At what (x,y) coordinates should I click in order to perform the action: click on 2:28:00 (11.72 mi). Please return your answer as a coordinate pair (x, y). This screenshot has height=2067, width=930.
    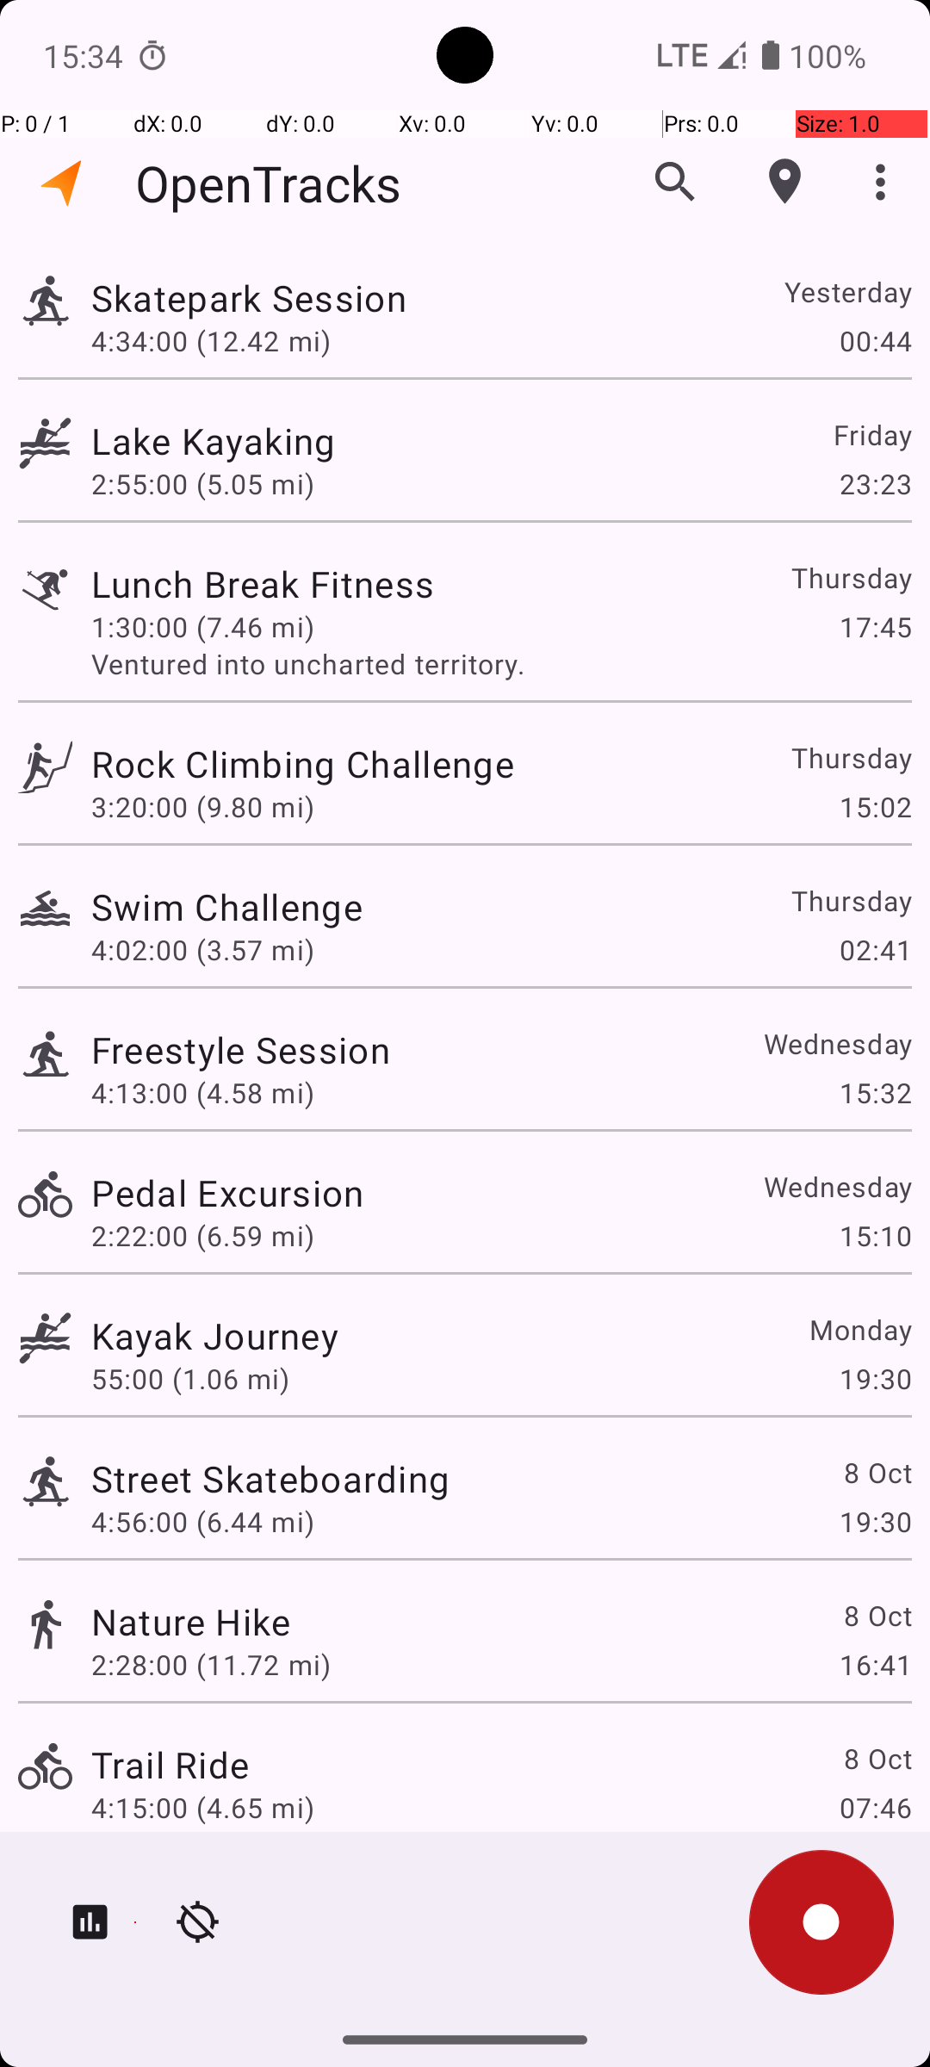
    Looking at the image, I should click on (210, 1664).